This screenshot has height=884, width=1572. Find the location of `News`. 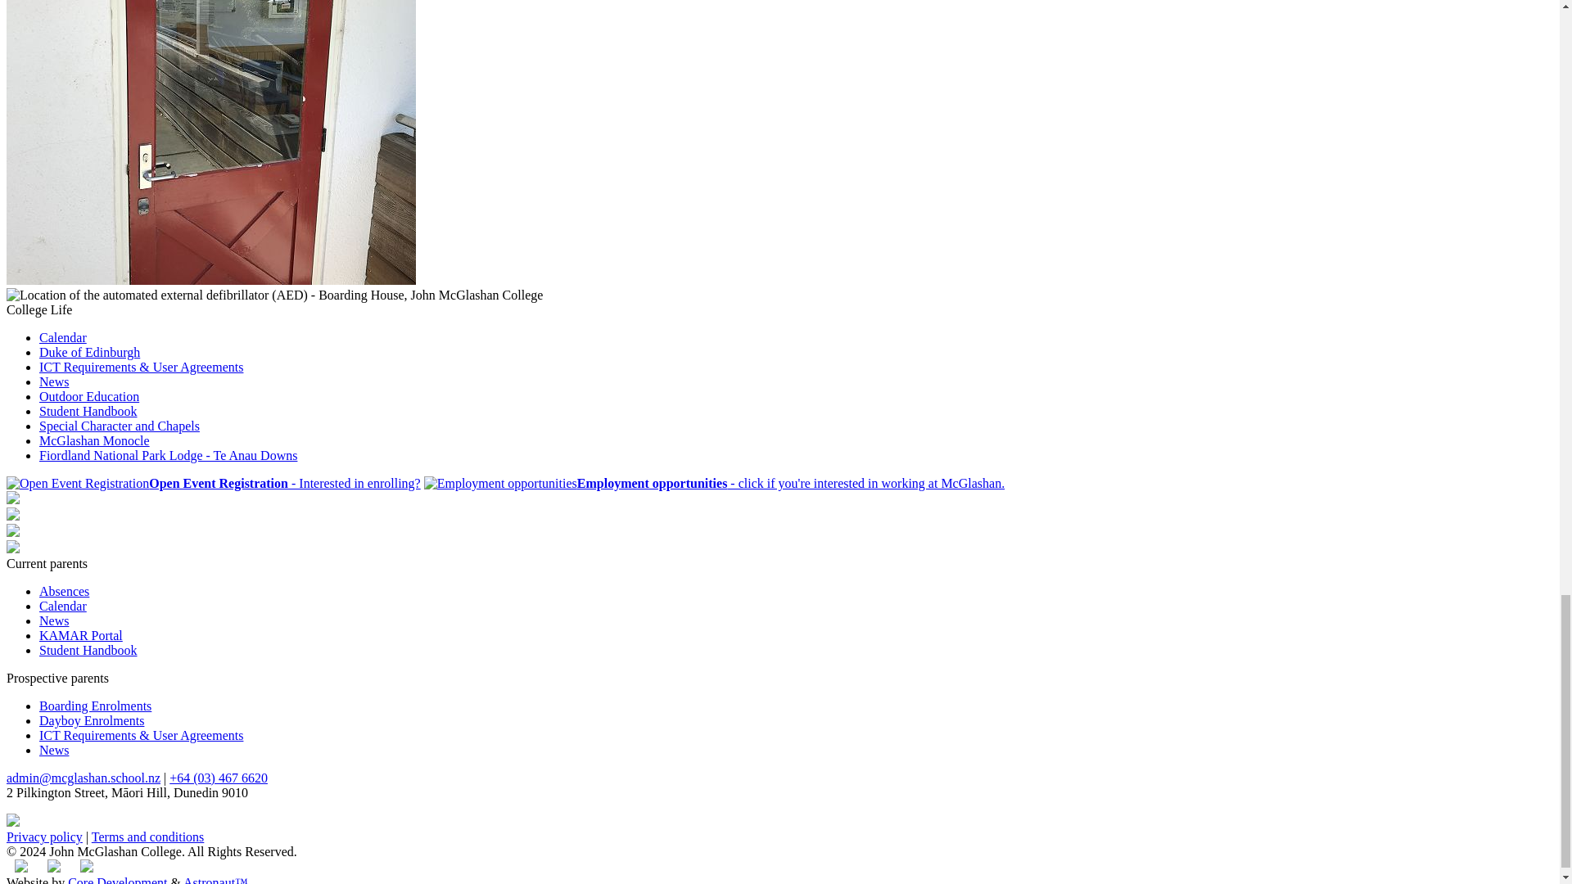

News is located at coordinates (54, 381).